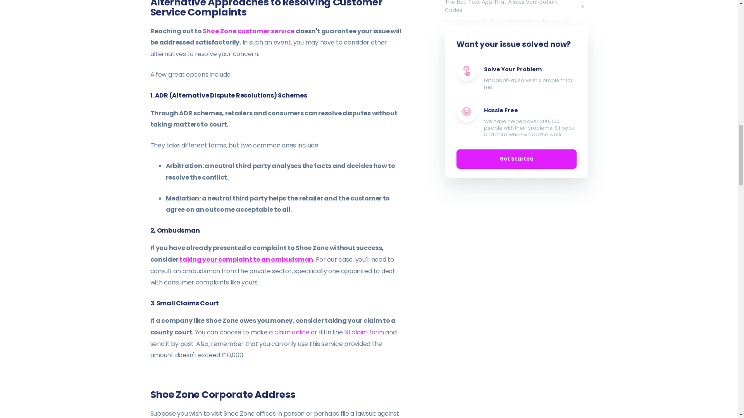  Describe the element at coordinates (246, 259) in the screenshot. I see `taking your complaint to an ombudsman` at that location.